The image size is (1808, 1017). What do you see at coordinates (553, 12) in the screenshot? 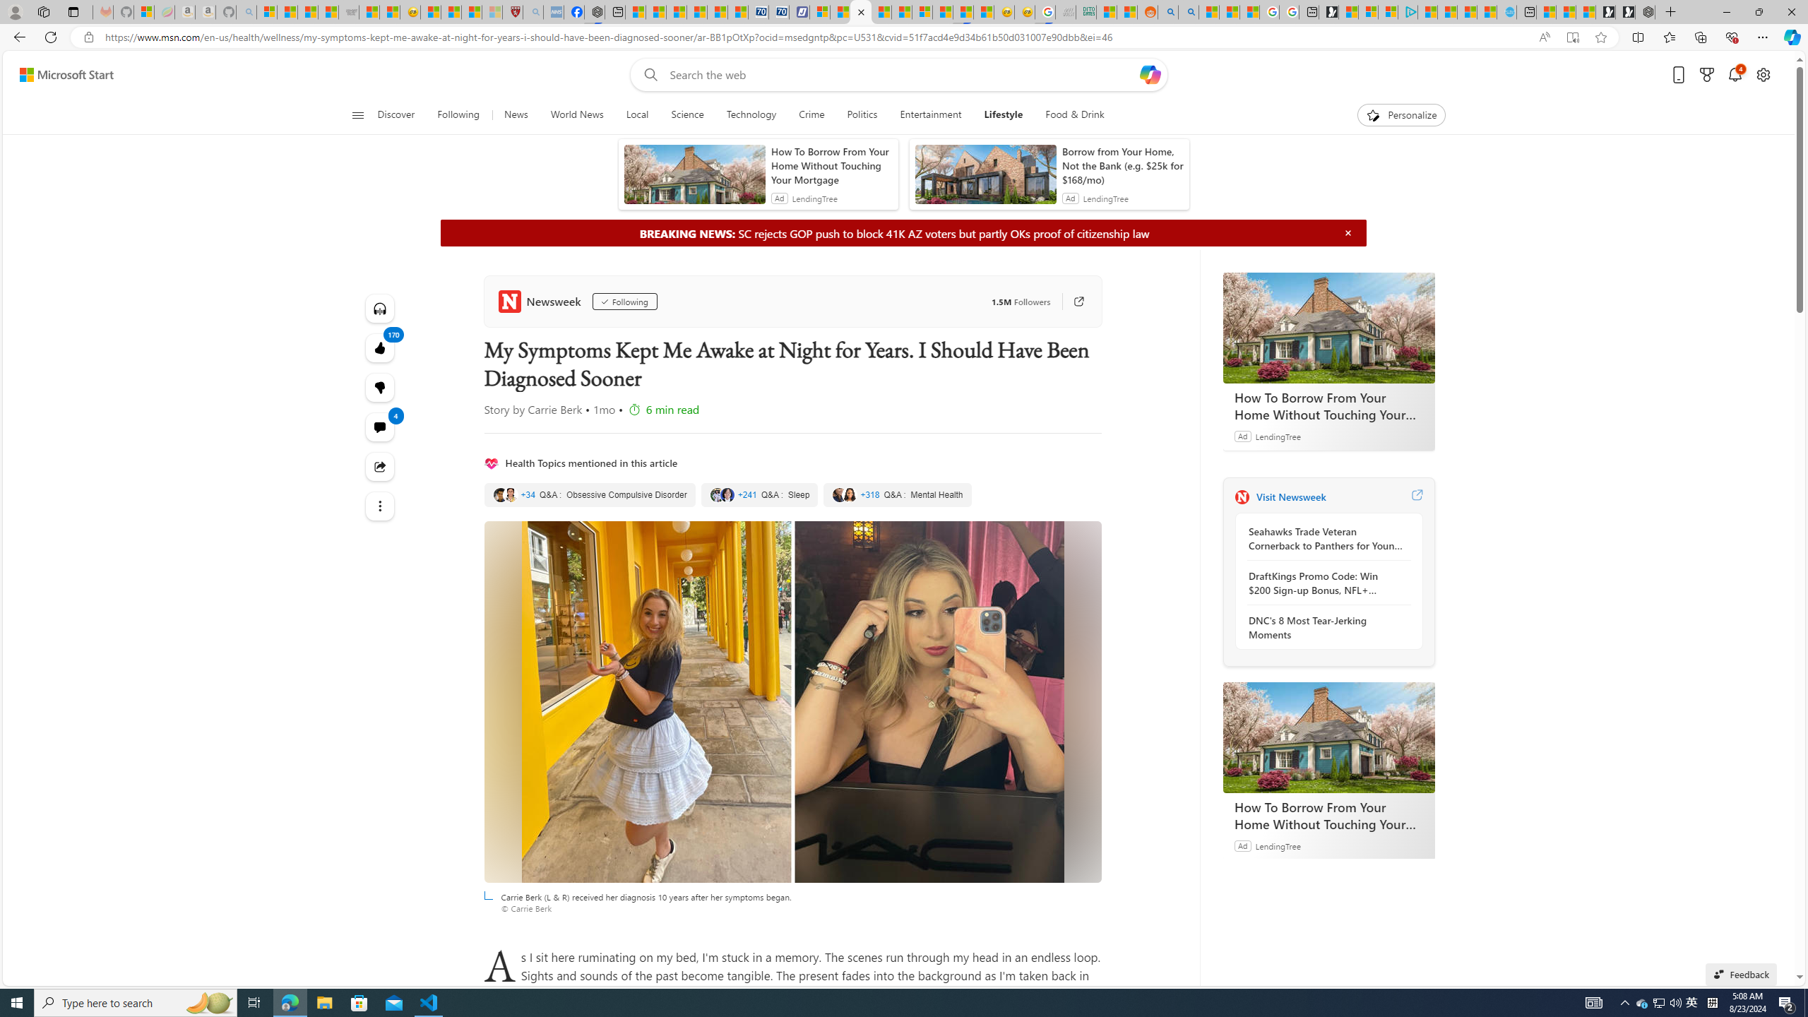
I see `NCL Adult Asthma Inhaler Choice Guideline - Sleeping` at bounding box center [553, 12].